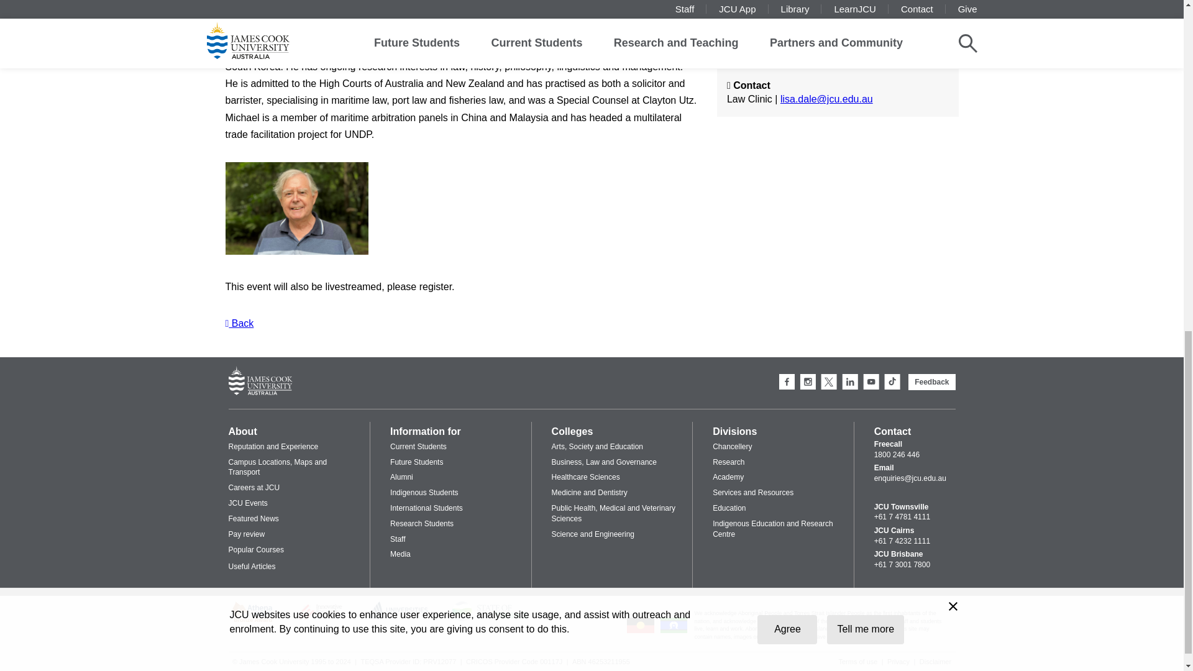 Image resolution: width=1193 pixels, height=671 pixels. Describe the element at coordinates (871, 381) in the screenshot. I see `Go to JCU Youtube` at that location.